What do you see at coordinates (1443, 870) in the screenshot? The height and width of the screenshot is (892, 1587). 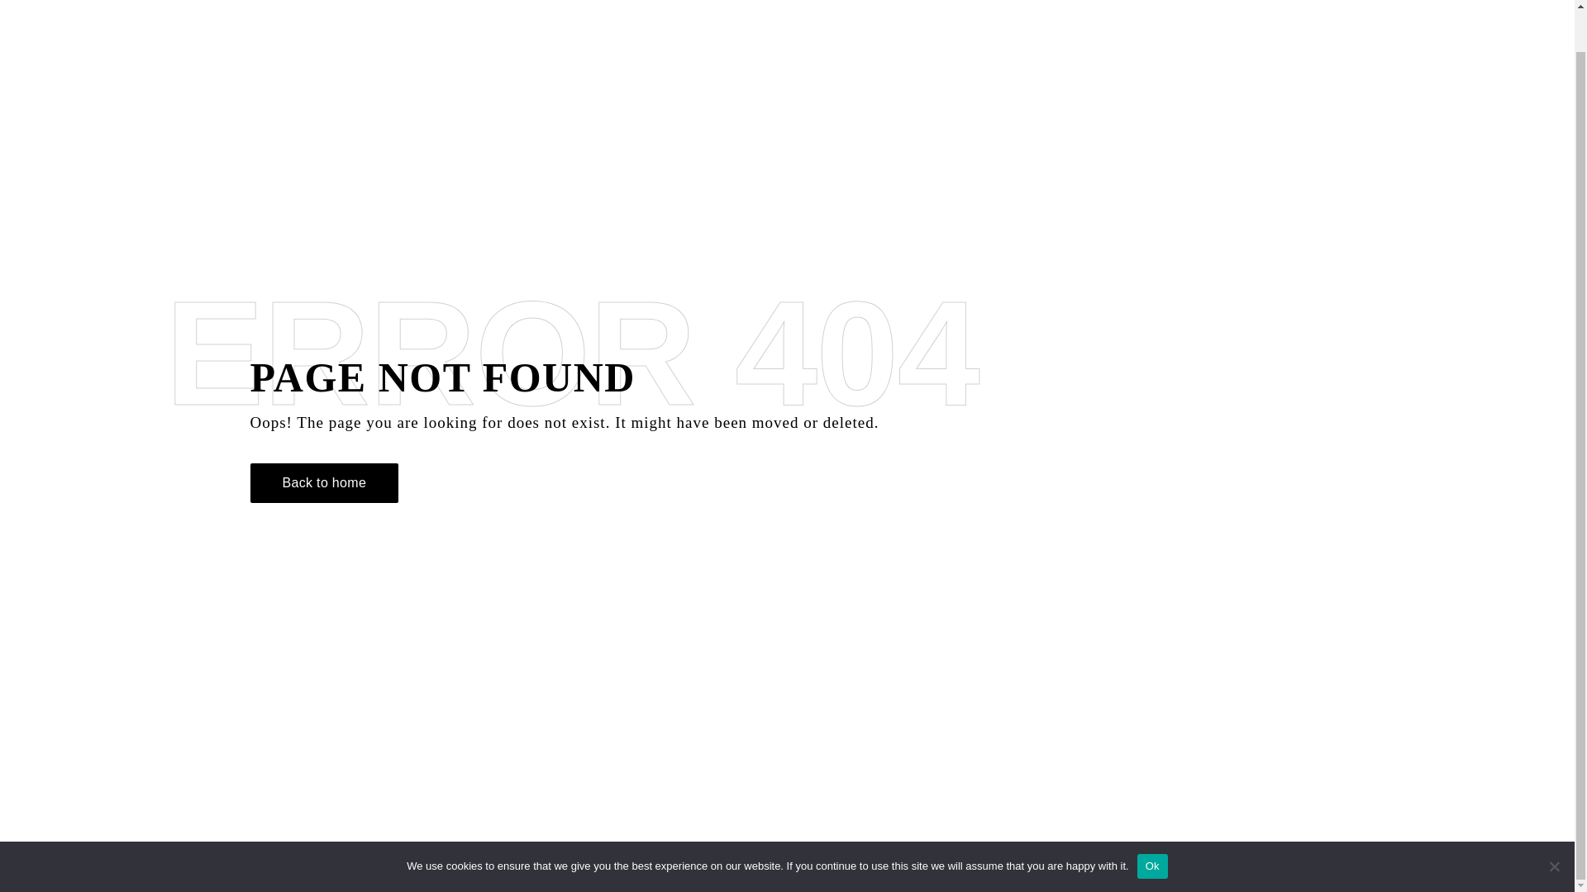 I see `Instagram` at bounding box center [1443, 870].